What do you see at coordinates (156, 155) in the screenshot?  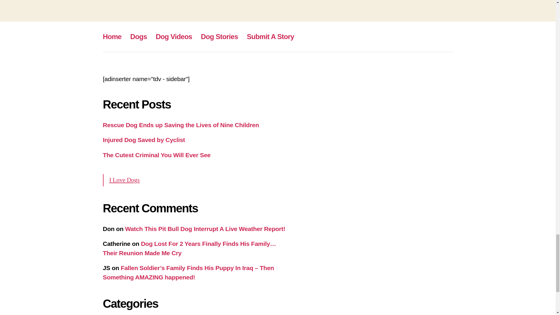 I see `The Cutest Criminal You Will Ever See` at bounding box center [156, 155].